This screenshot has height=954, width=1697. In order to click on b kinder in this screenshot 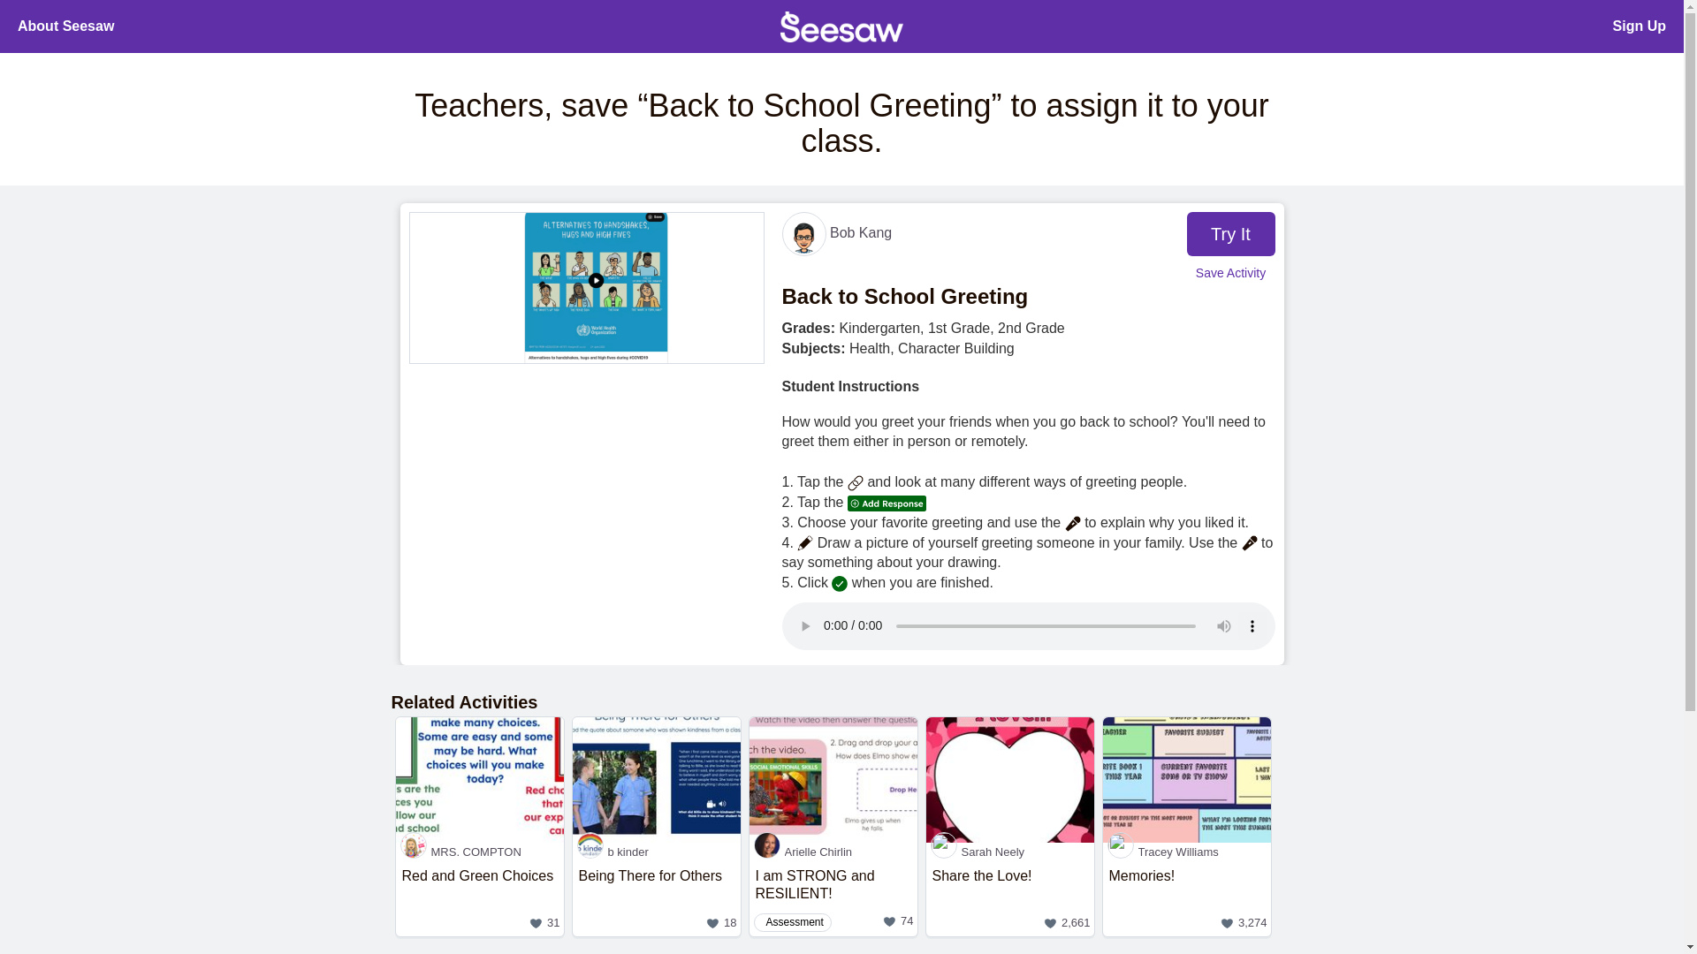, I will do `click(1640, 26)`.